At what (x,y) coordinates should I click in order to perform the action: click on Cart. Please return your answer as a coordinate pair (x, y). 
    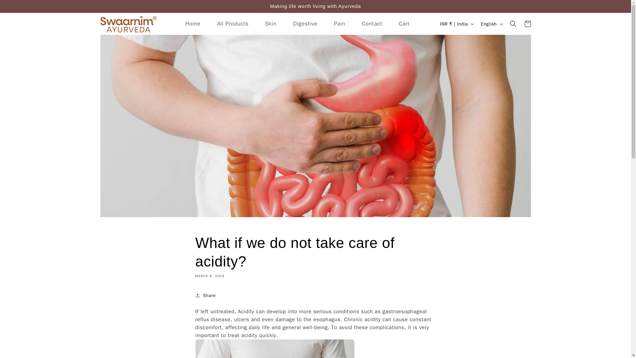
    Looking at the image, I should click on (527, 24).